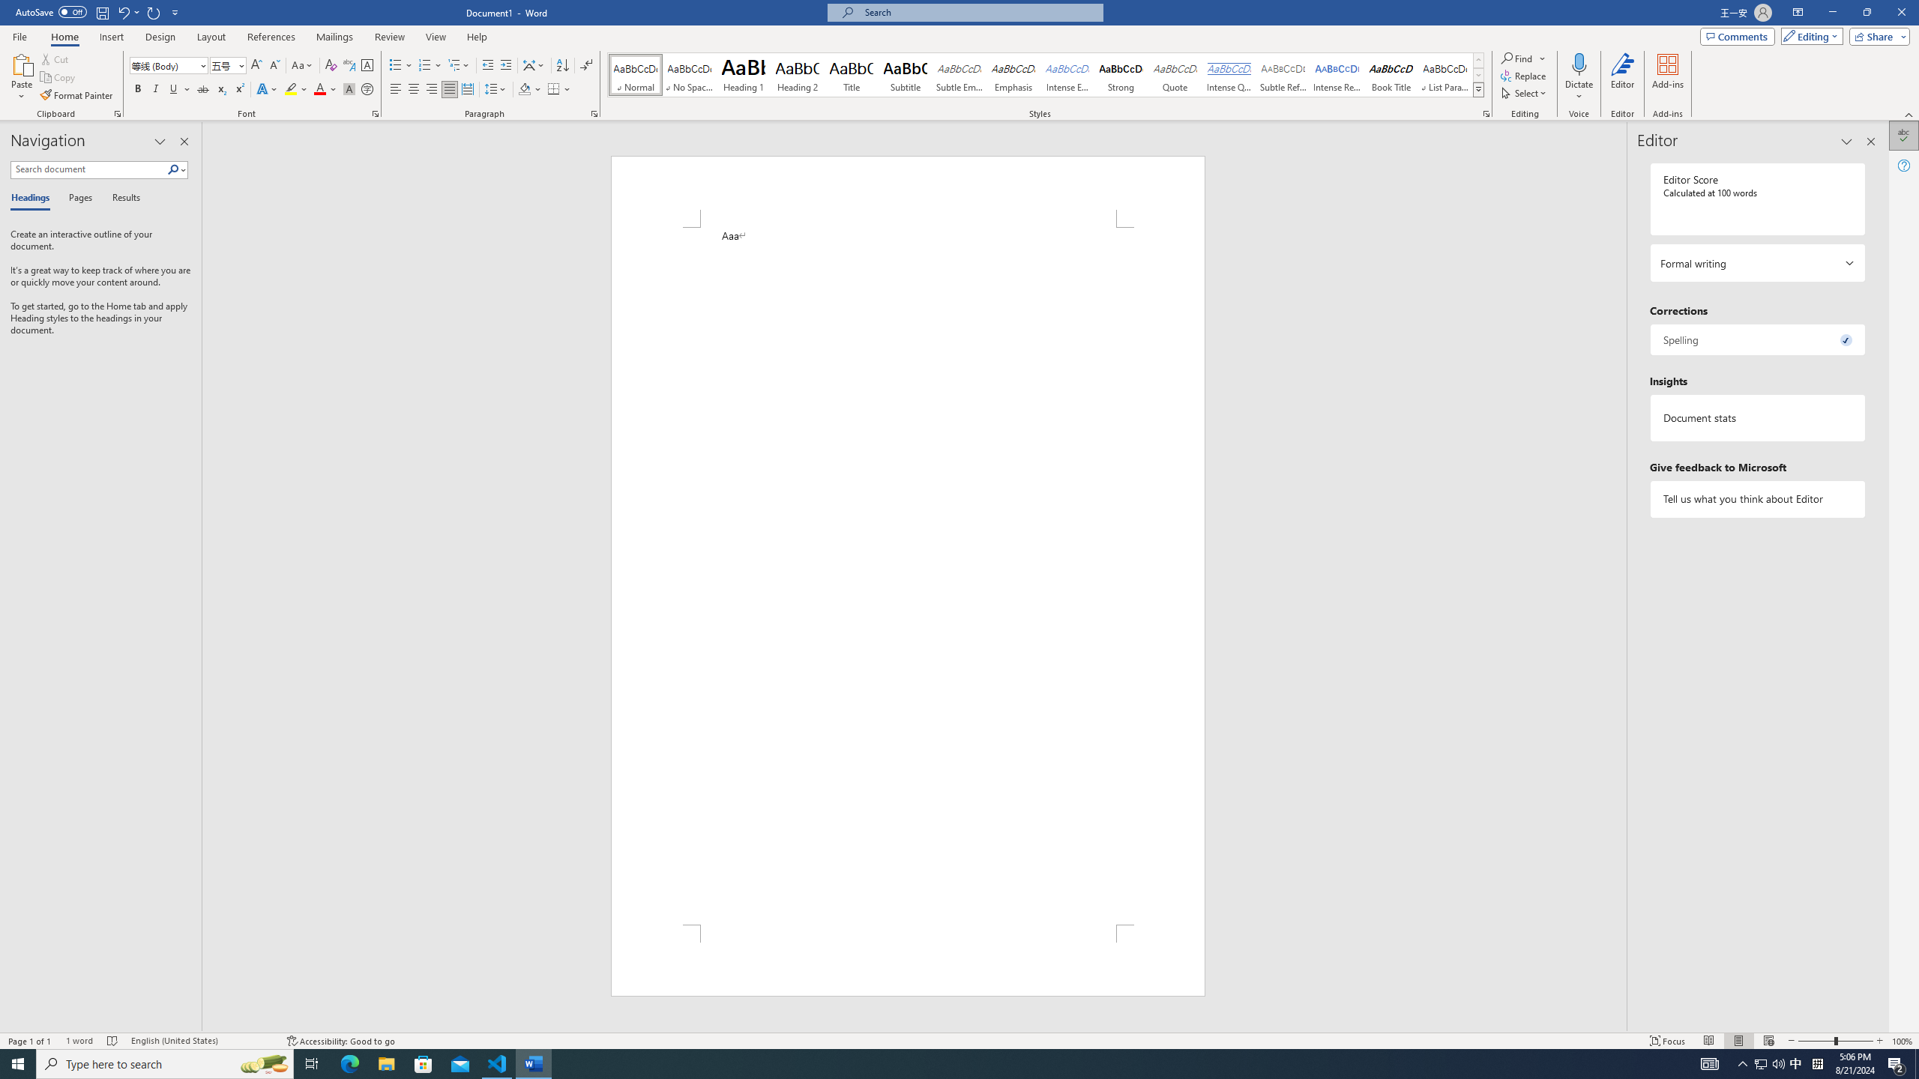 The height and width of the screenshot is (1079, 1919). Describe the element at coordinates (367, 90) in the screenshot. I see `Enclose Characters...` at that location.